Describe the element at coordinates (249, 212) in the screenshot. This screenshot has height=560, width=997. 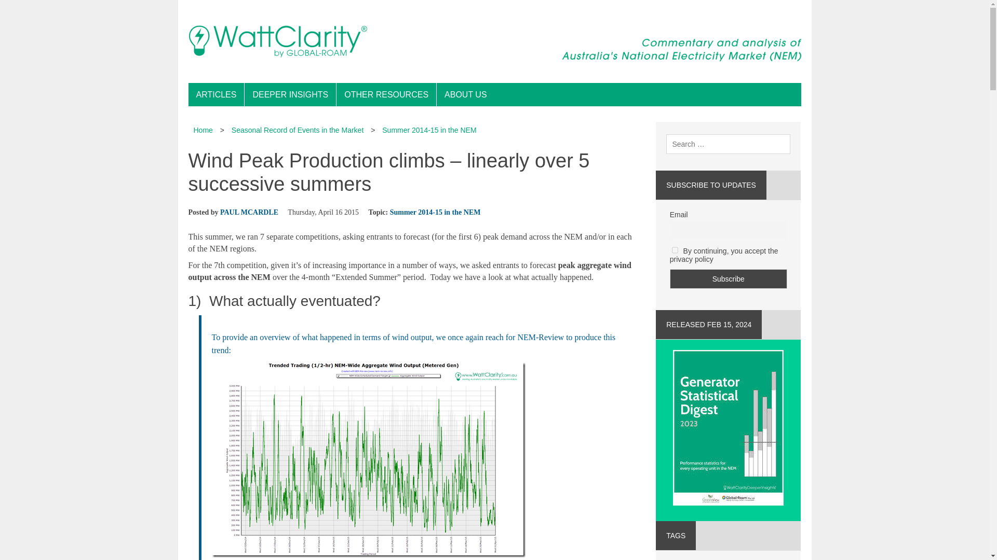
I see `PAUL MCARDLE` at that location.